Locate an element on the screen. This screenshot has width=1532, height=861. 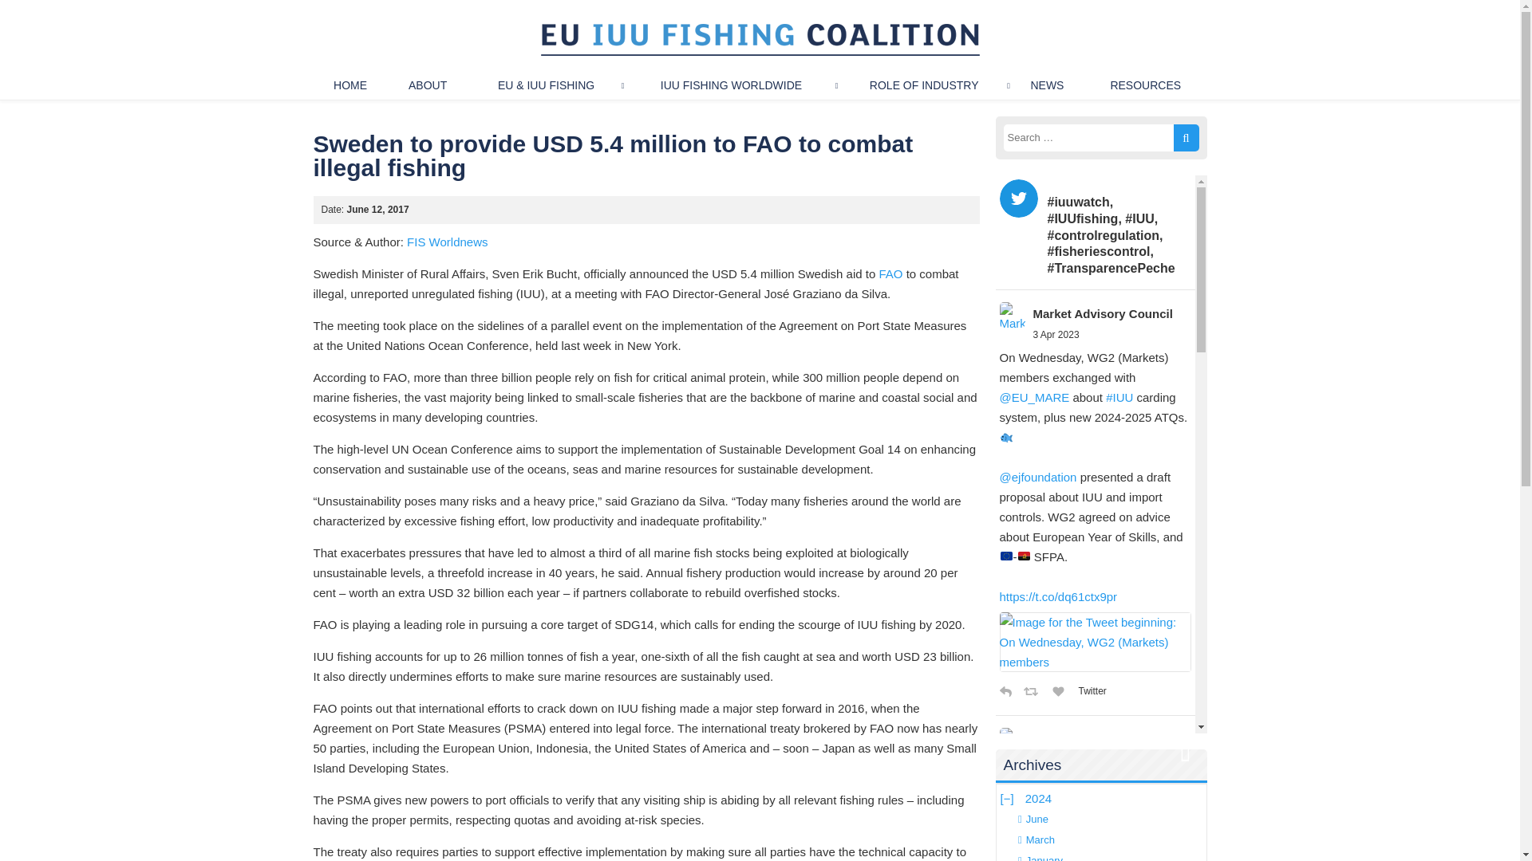
FAO is located at coordinates (890, 273).